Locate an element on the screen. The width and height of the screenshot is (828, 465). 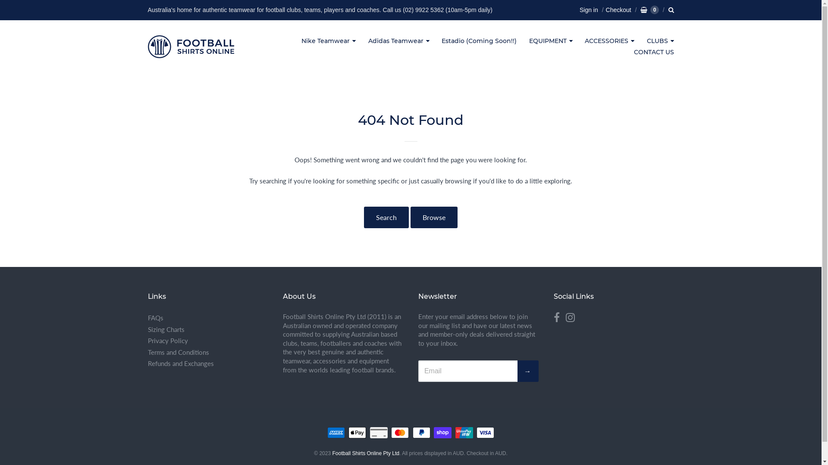
Estadio (Coming Soon!!) is located at coordinates (479, 41).